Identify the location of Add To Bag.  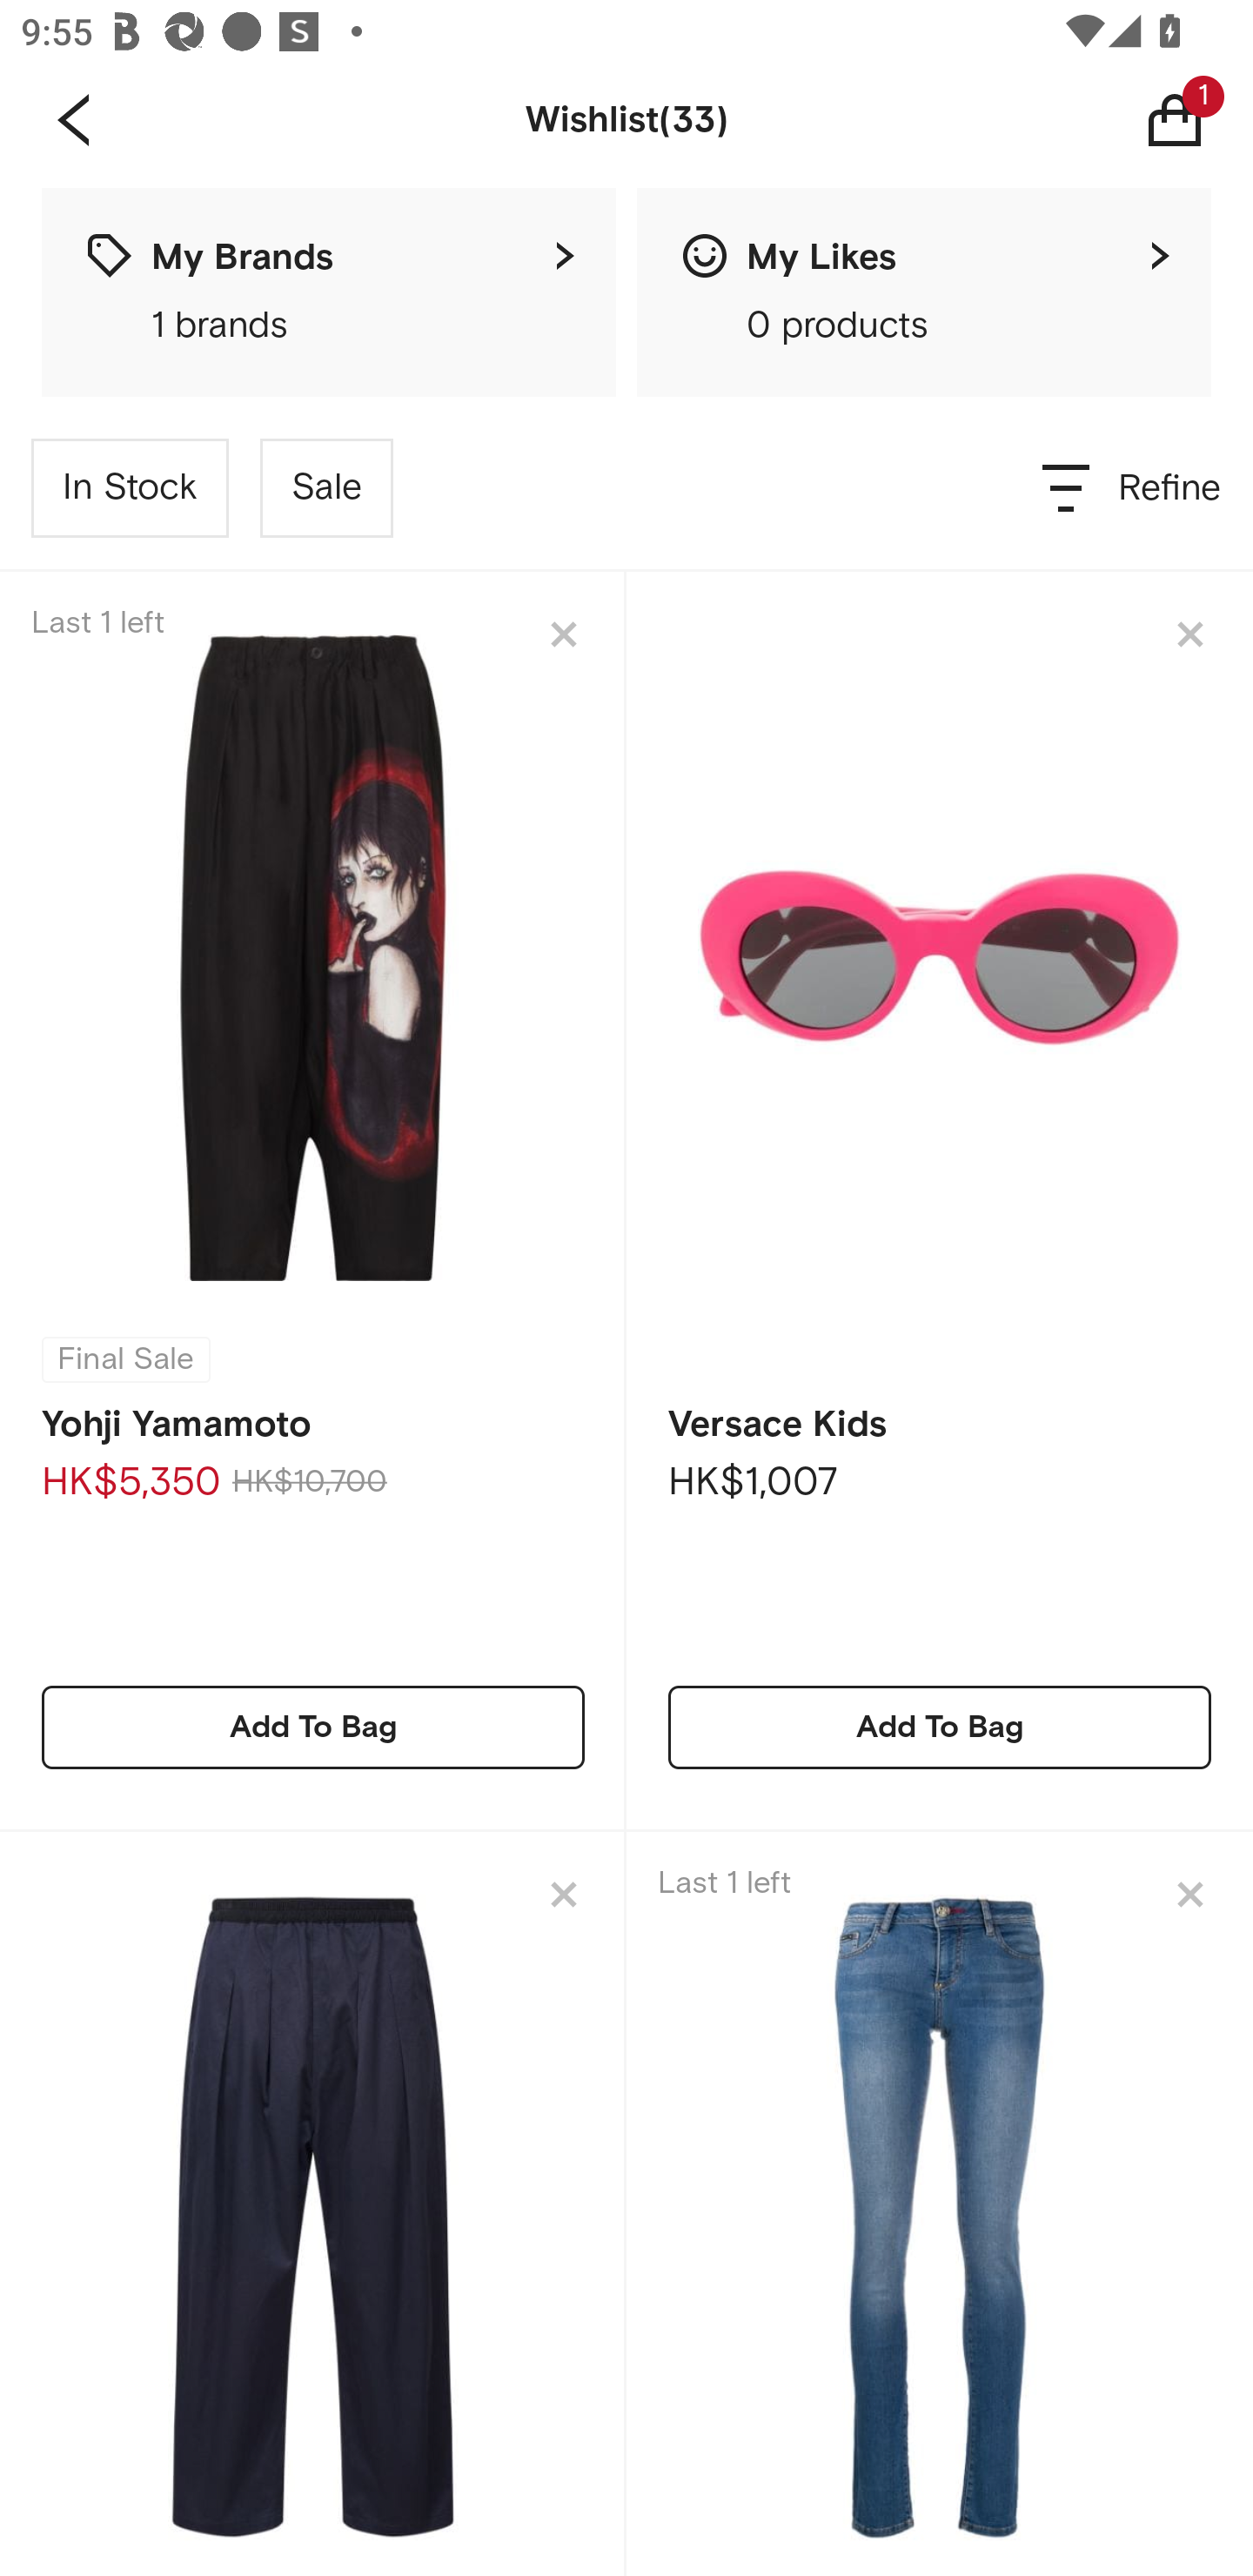
(940, 1727).